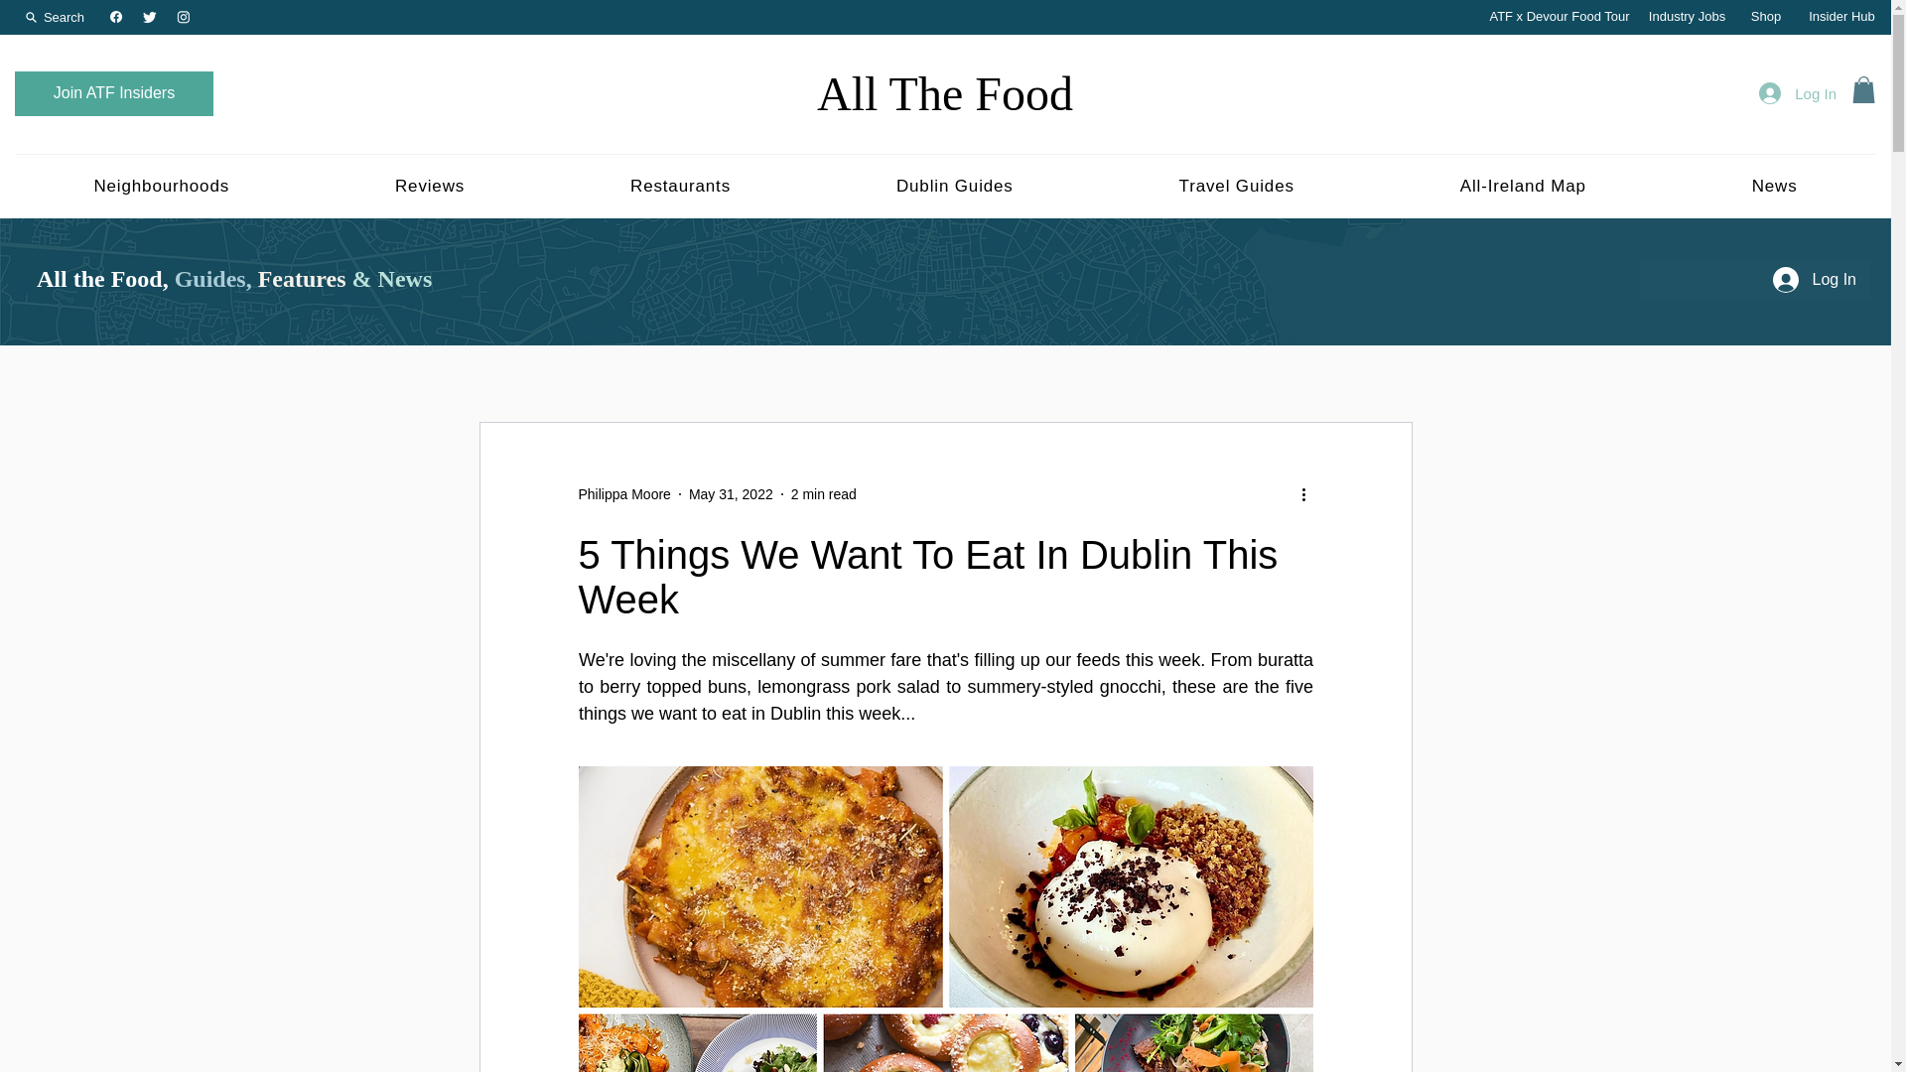 This screenshot has height=1072, width=1906. What do you see at coordinates (1765, 17) in the screenshot?
I see `Shop` at bounding box center [1765, 17].